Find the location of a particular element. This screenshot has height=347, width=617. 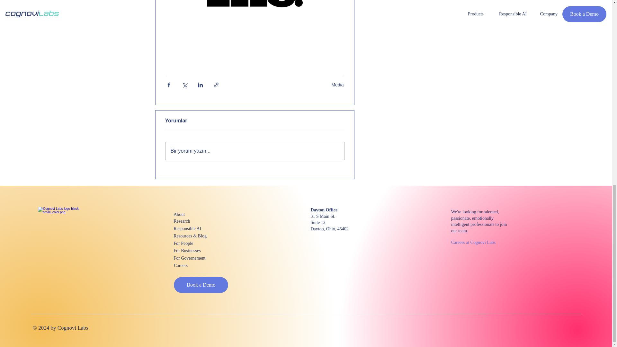

About is located at coordinates (196, 214).